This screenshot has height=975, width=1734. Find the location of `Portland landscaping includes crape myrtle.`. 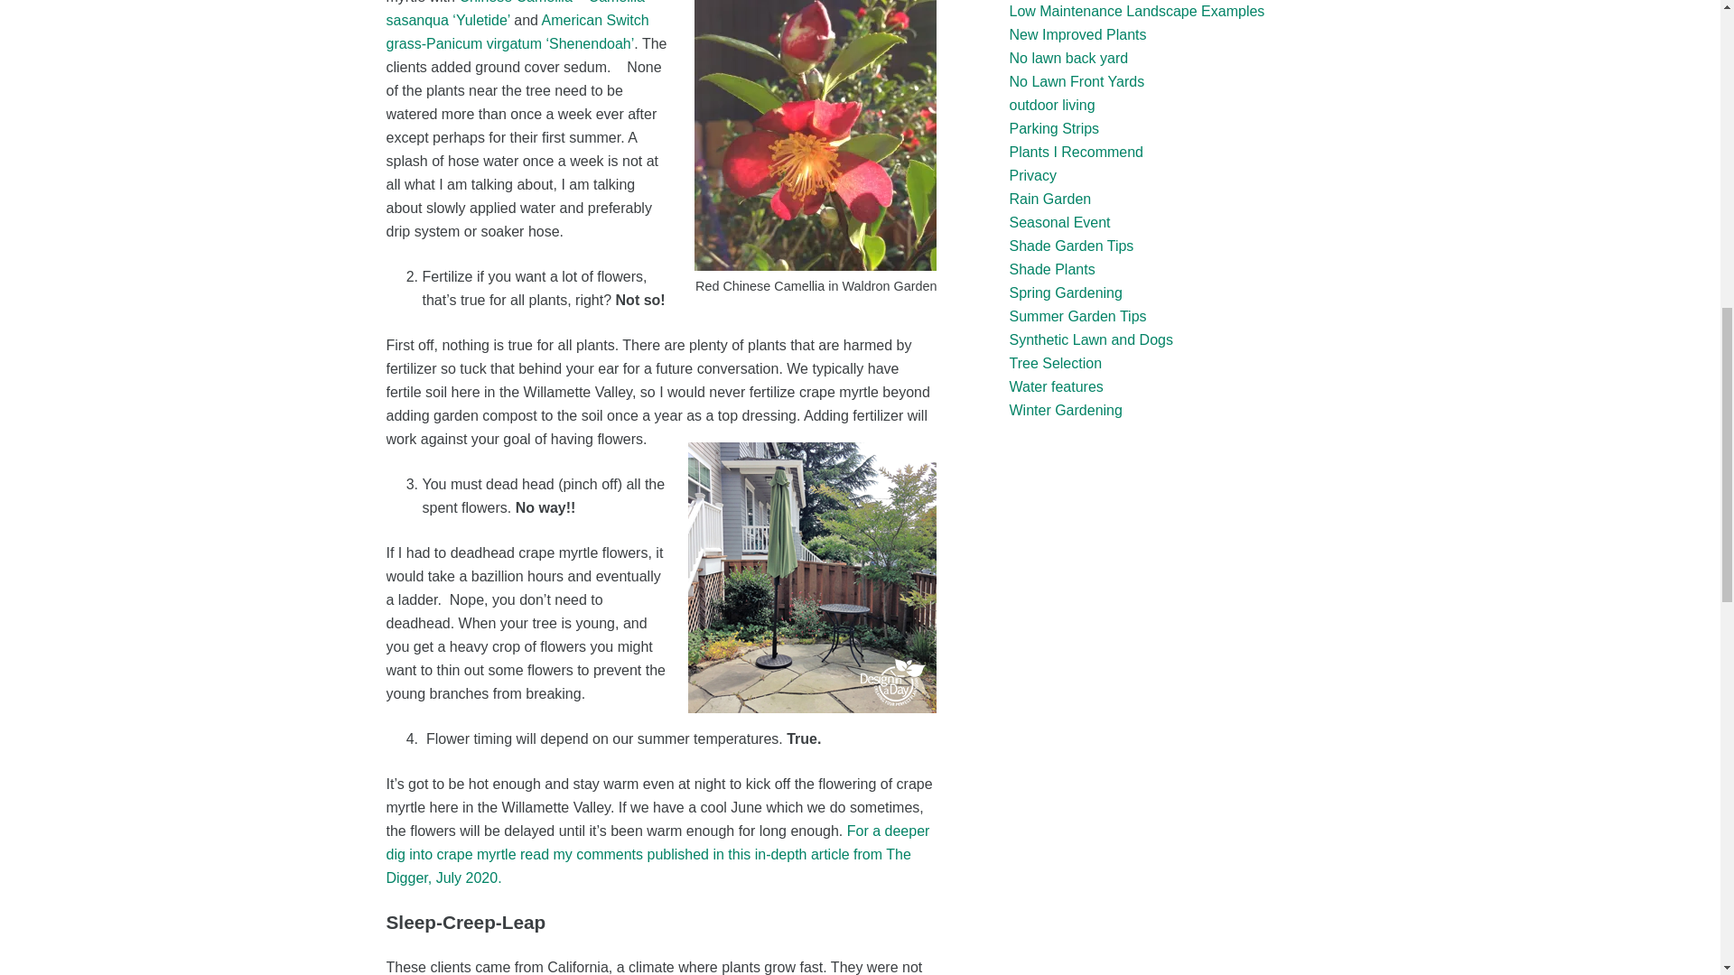

Portland landscaping includes crape myrtle. is located at coordinates (812, 578).